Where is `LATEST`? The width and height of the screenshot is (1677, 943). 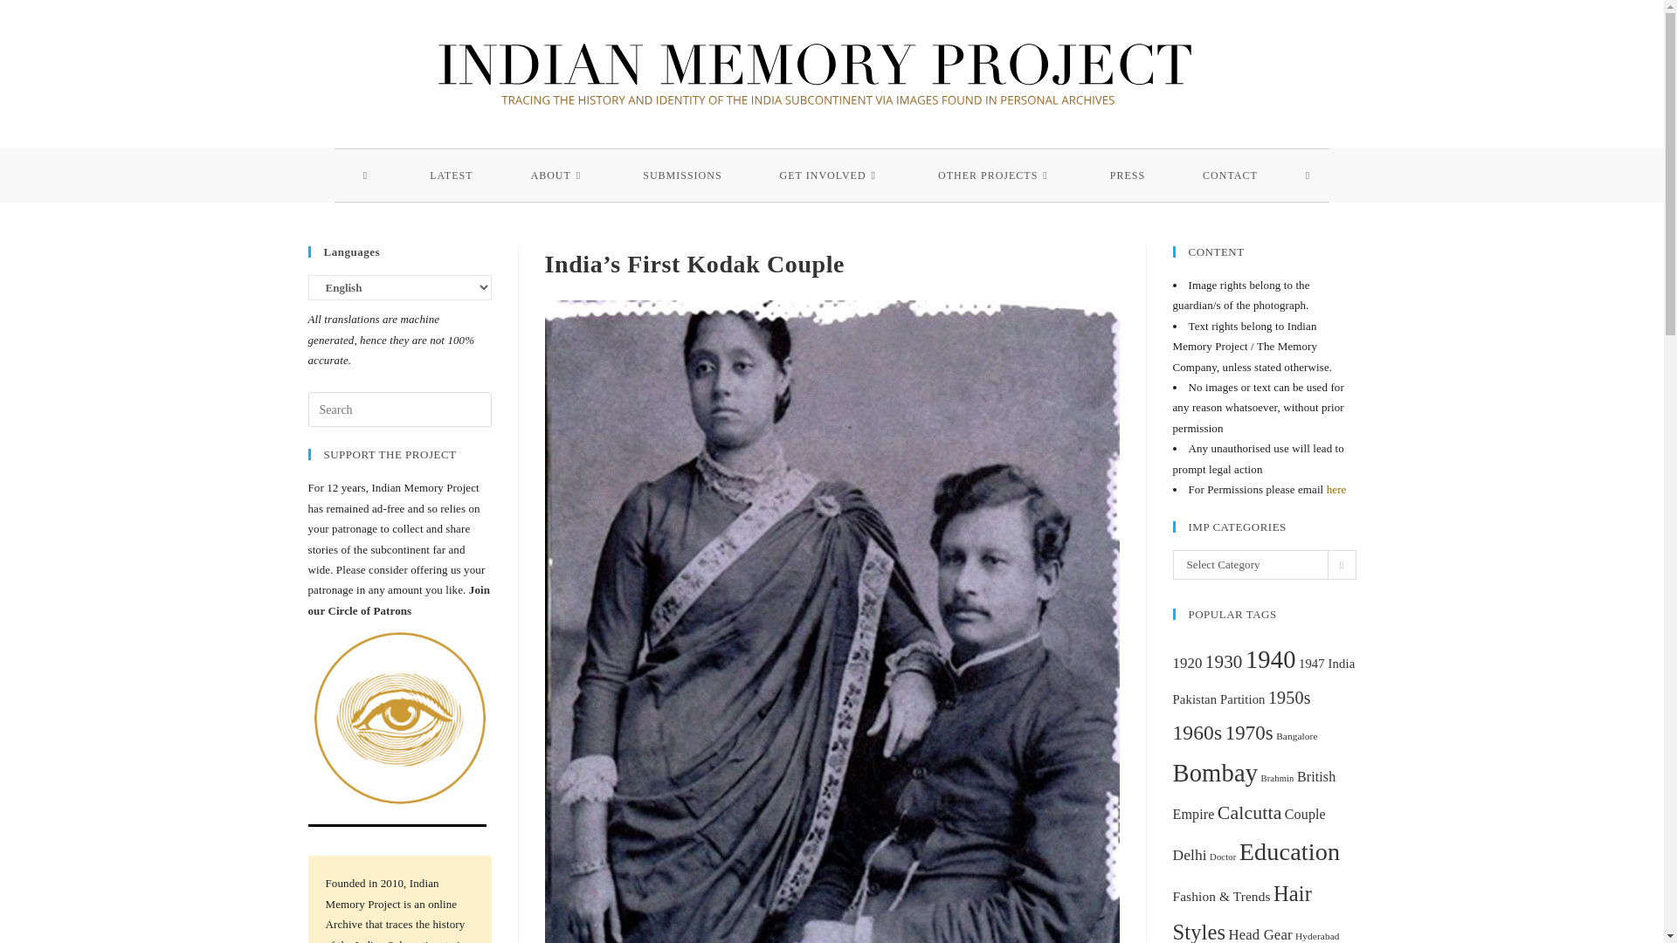 LATEST is located at coordinates (451, 175).